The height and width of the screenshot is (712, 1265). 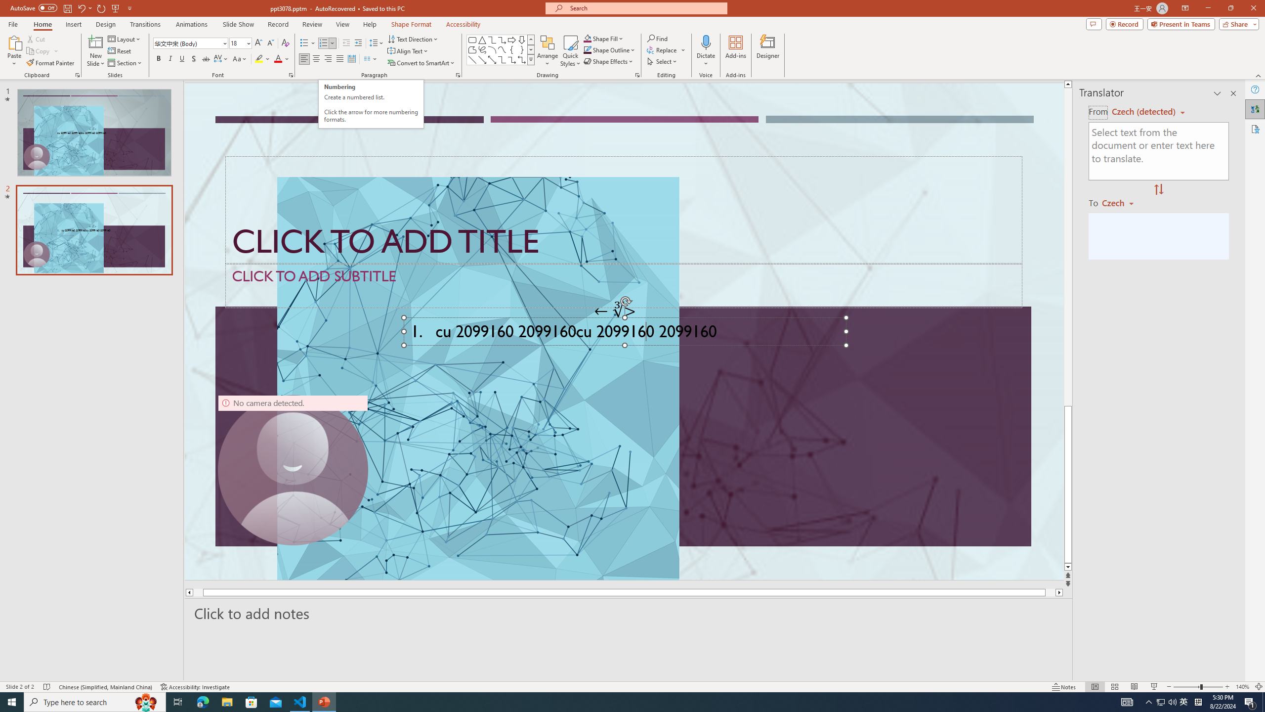 What do you see at coordinates (221, 59) in the screenshot?
I see `Character Spacing` at bounding box center [221, 59].